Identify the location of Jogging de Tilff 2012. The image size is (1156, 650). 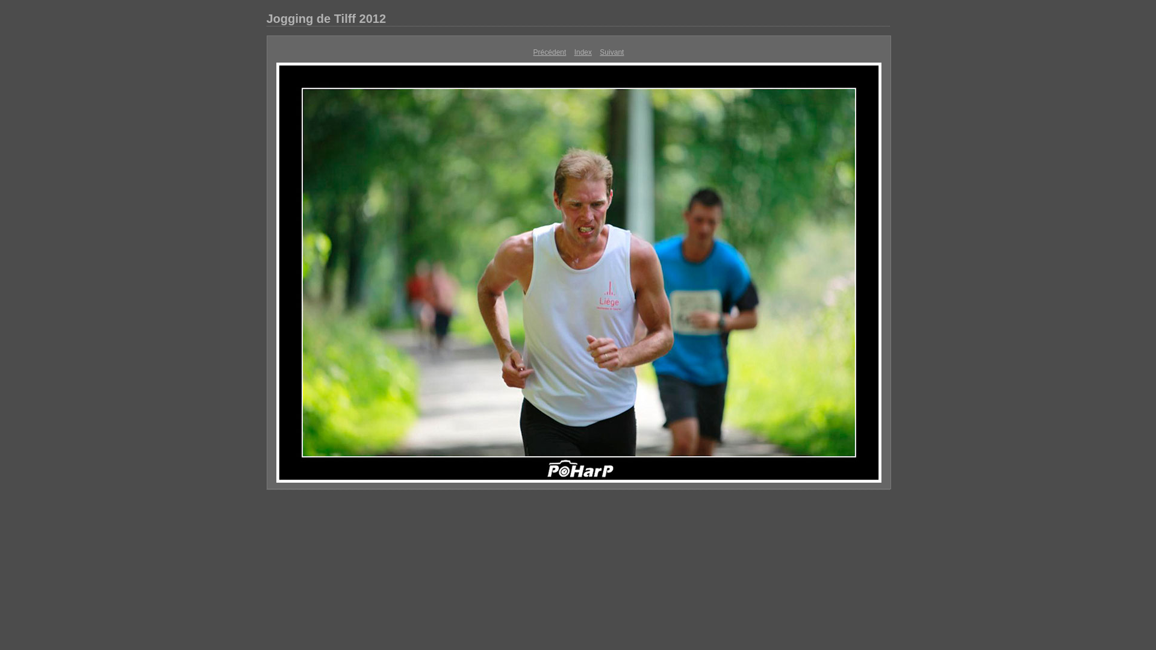
(578, 19).